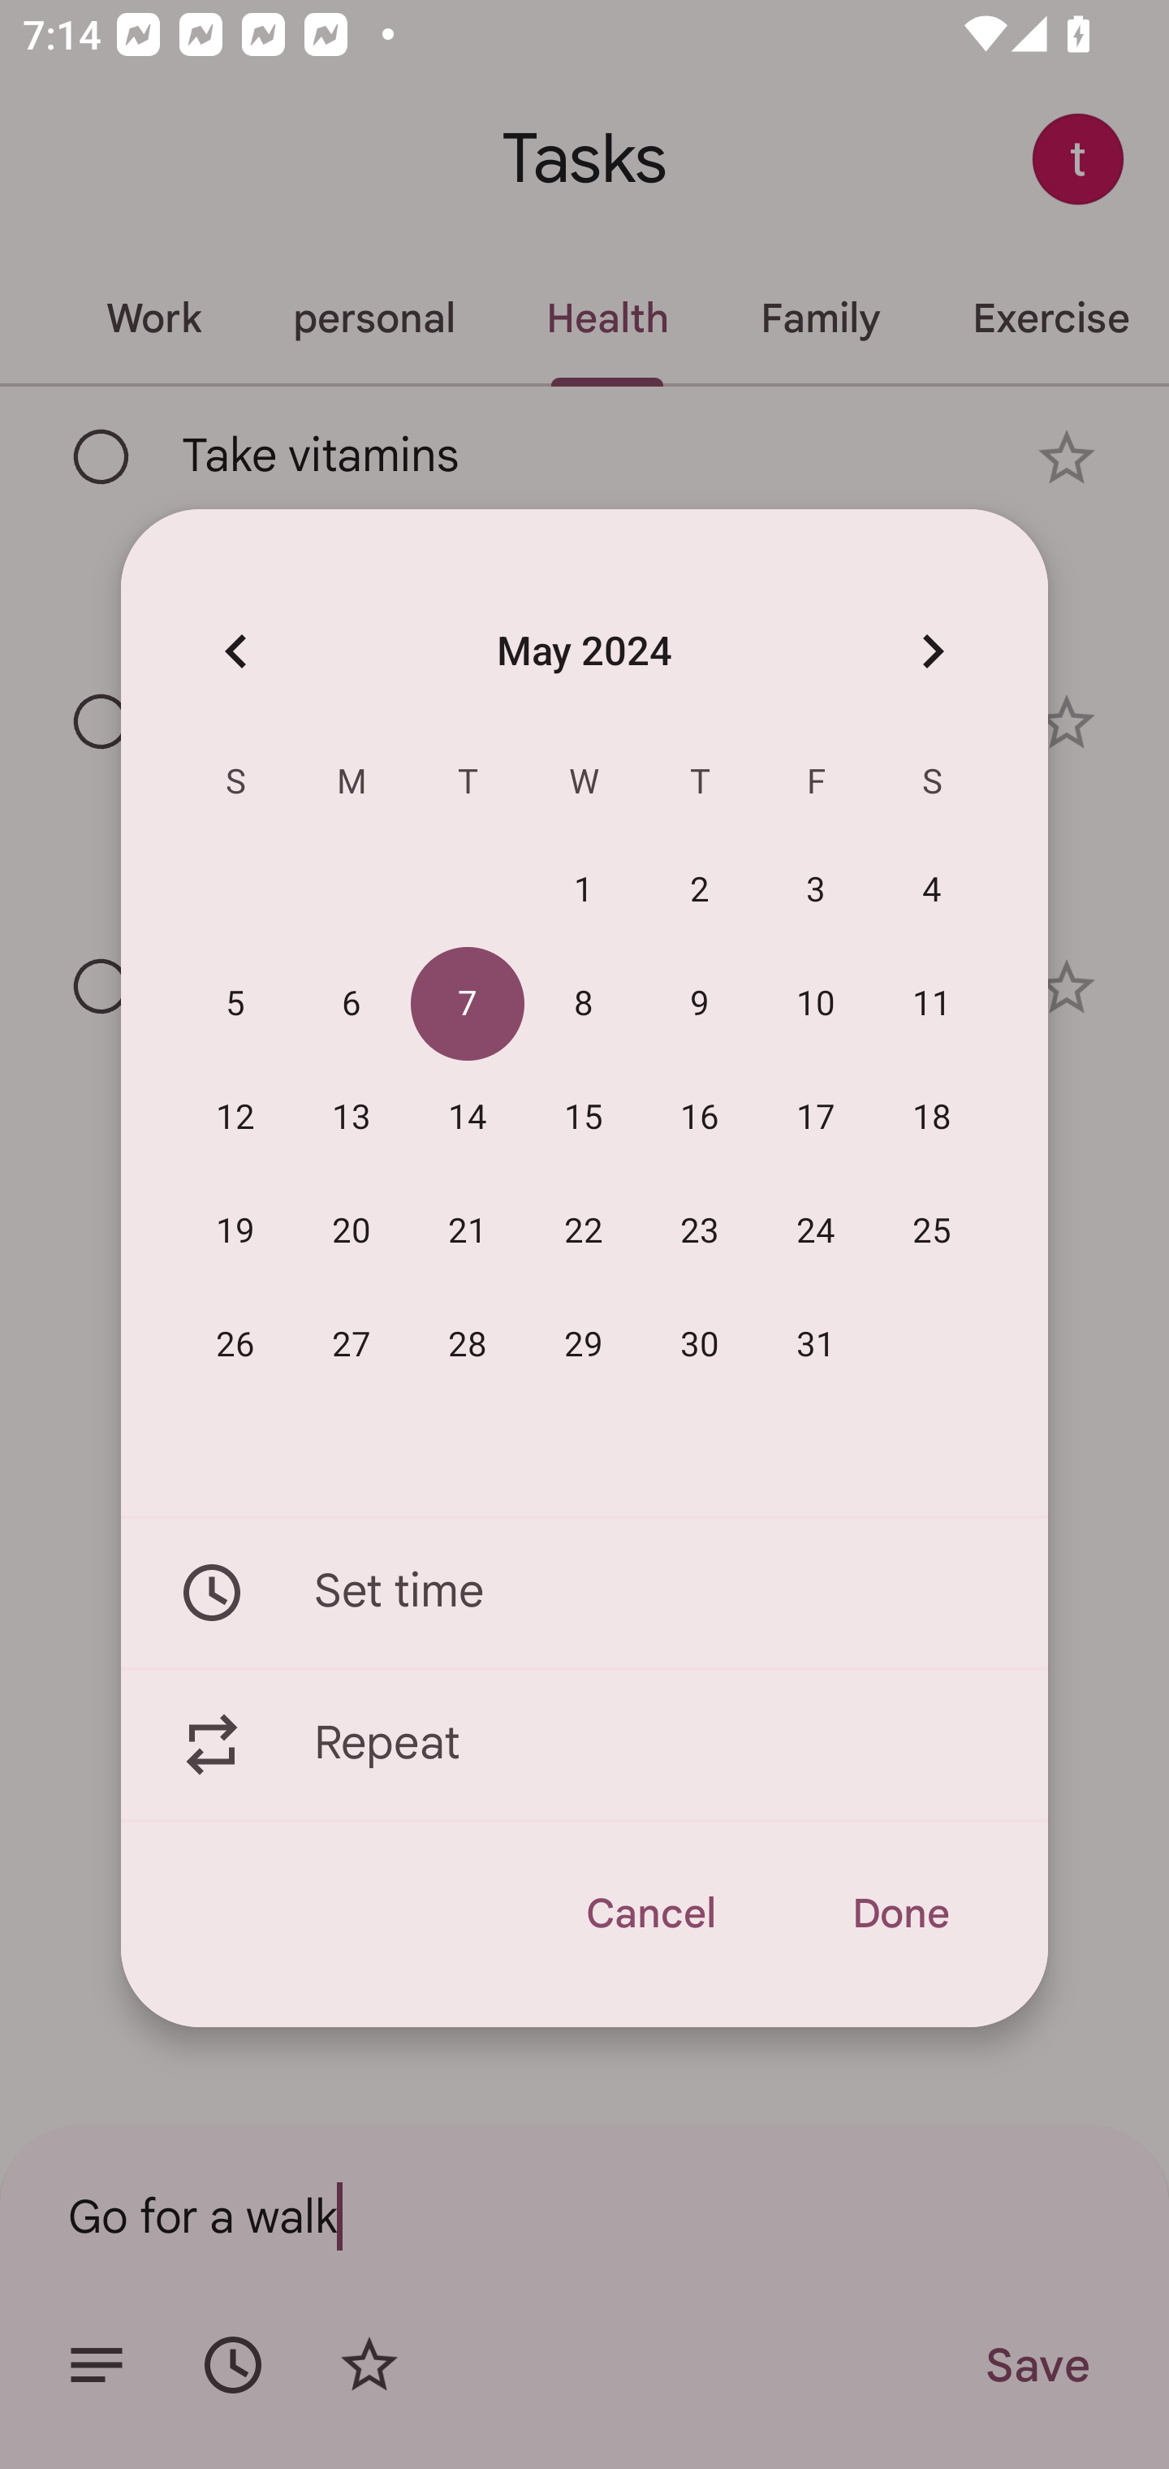  I want to click on 20 20 May 2024, so click(352, 1231).